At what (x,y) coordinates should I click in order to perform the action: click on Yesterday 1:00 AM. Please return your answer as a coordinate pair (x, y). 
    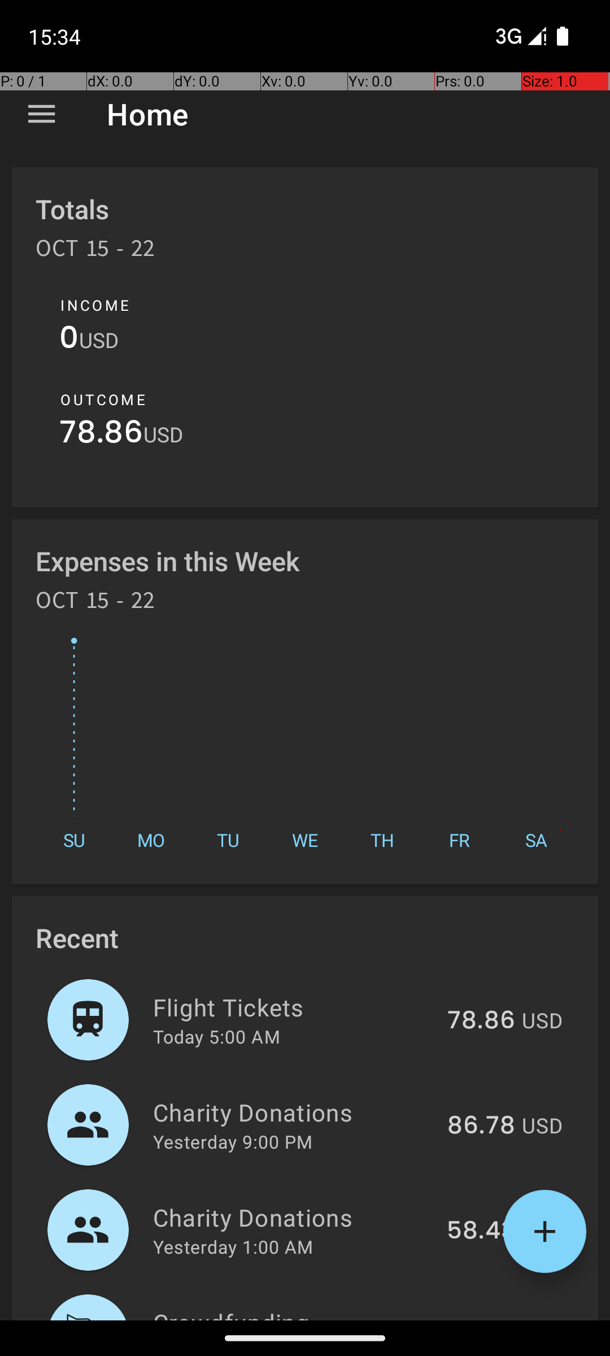
    Looking at the image, I should click on (233, 1246).